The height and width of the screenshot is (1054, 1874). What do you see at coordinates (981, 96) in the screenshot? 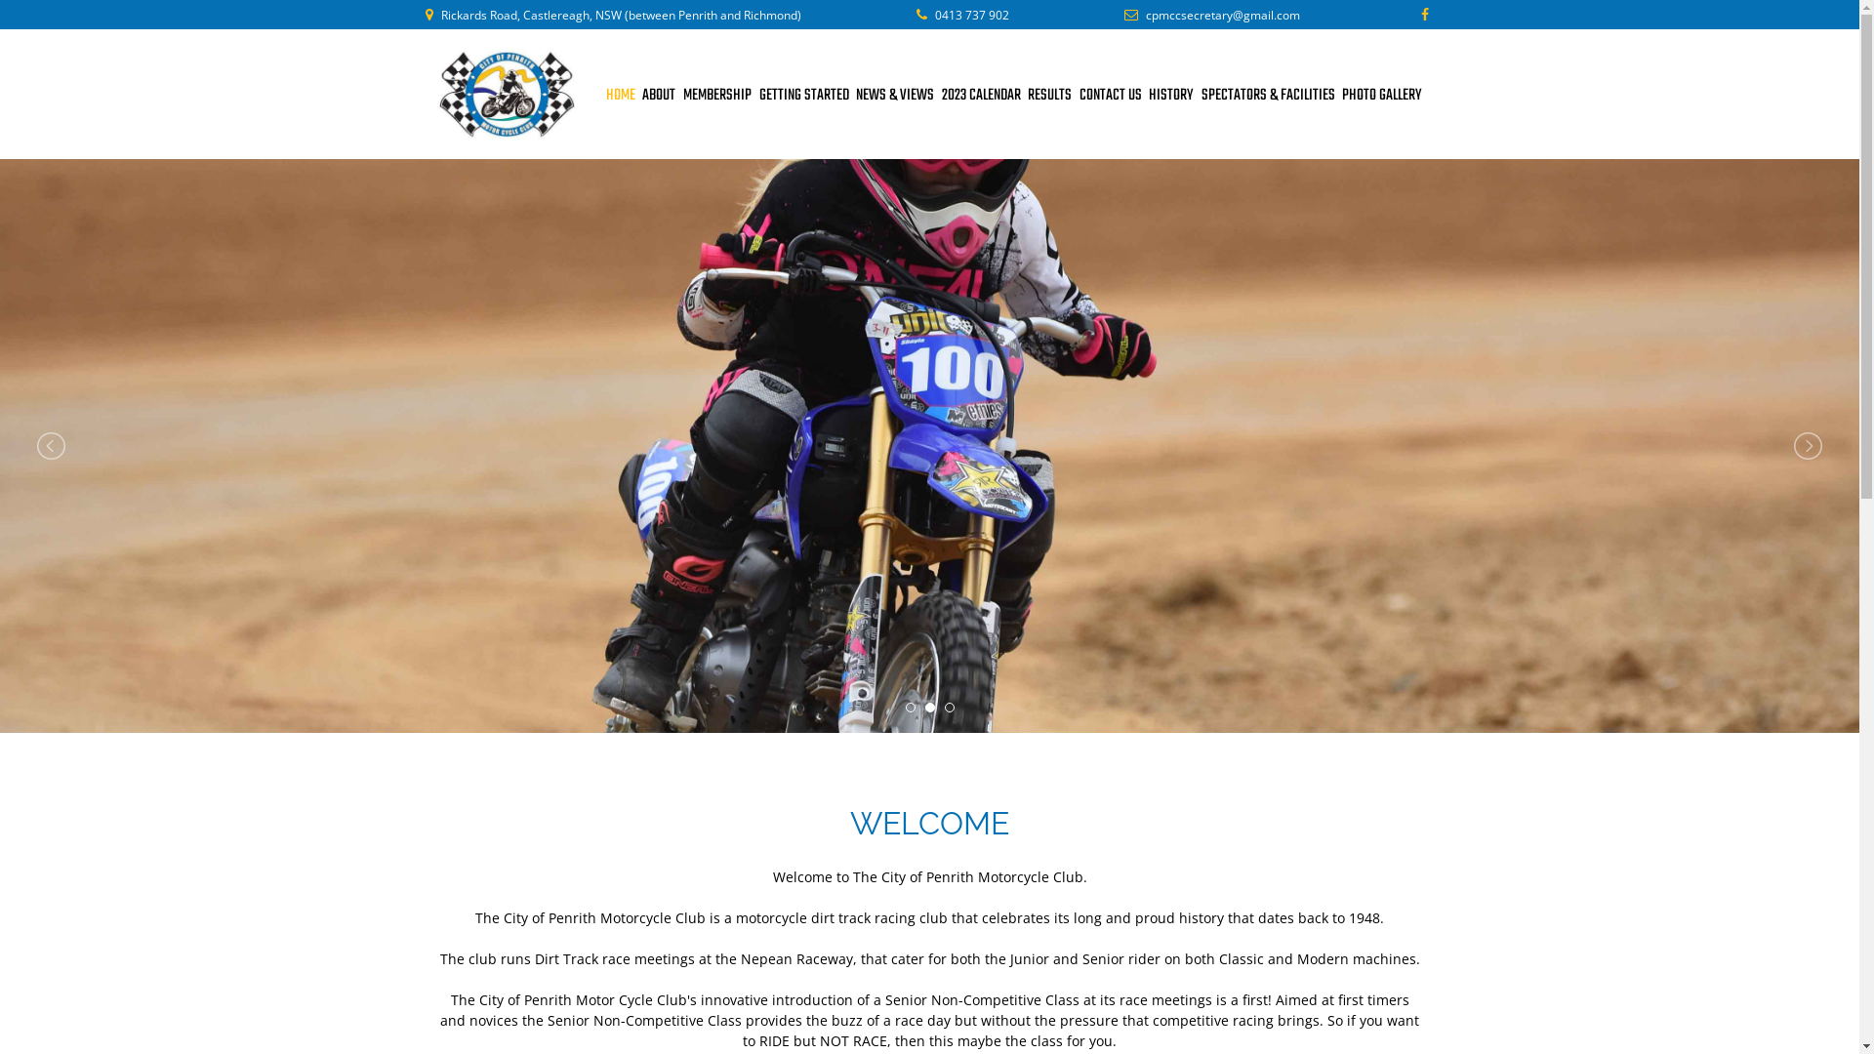
I see `2023 CALENDAR` at bounding box center [981, 96].